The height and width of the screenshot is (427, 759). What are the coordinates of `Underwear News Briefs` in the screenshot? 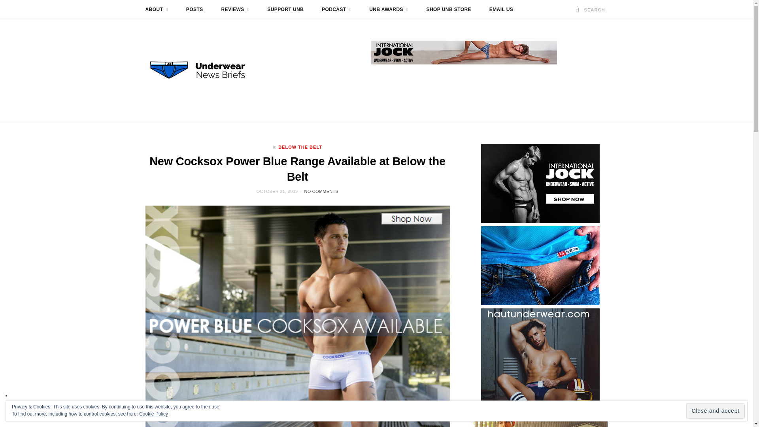 It's located at (205, 70).